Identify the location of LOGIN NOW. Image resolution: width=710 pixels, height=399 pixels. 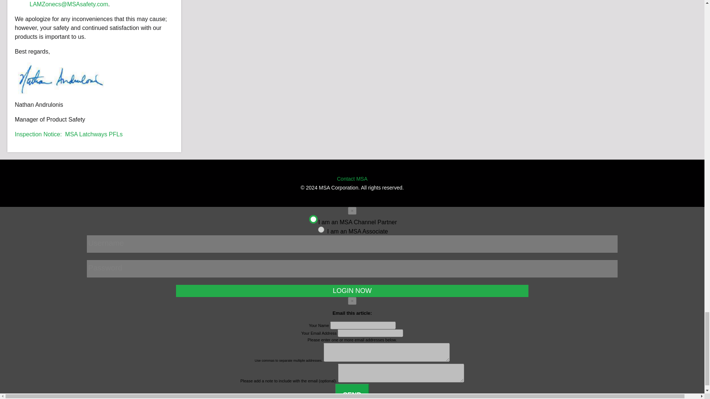
(352, 291).